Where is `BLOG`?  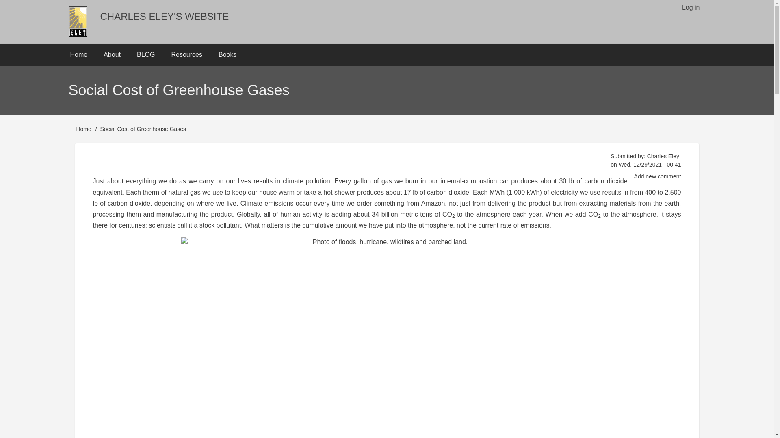 BLOG is located at coordinates (145, 55).